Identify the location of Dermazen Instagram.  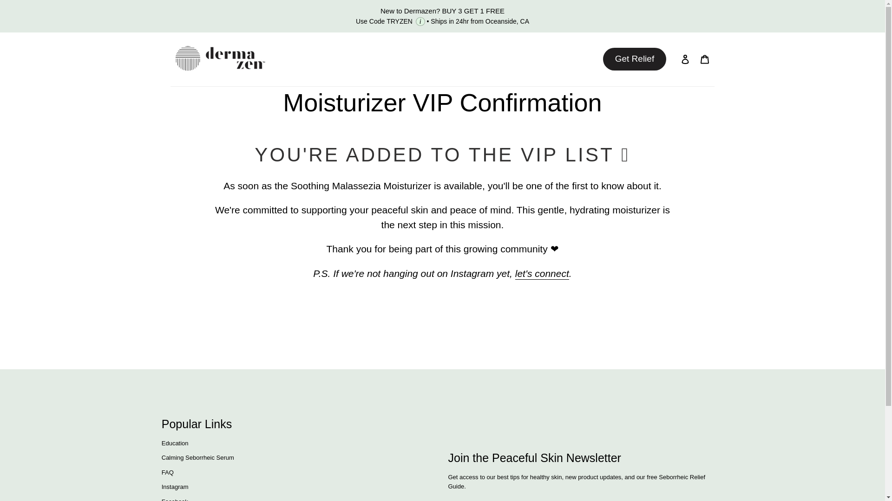
(542, 274).